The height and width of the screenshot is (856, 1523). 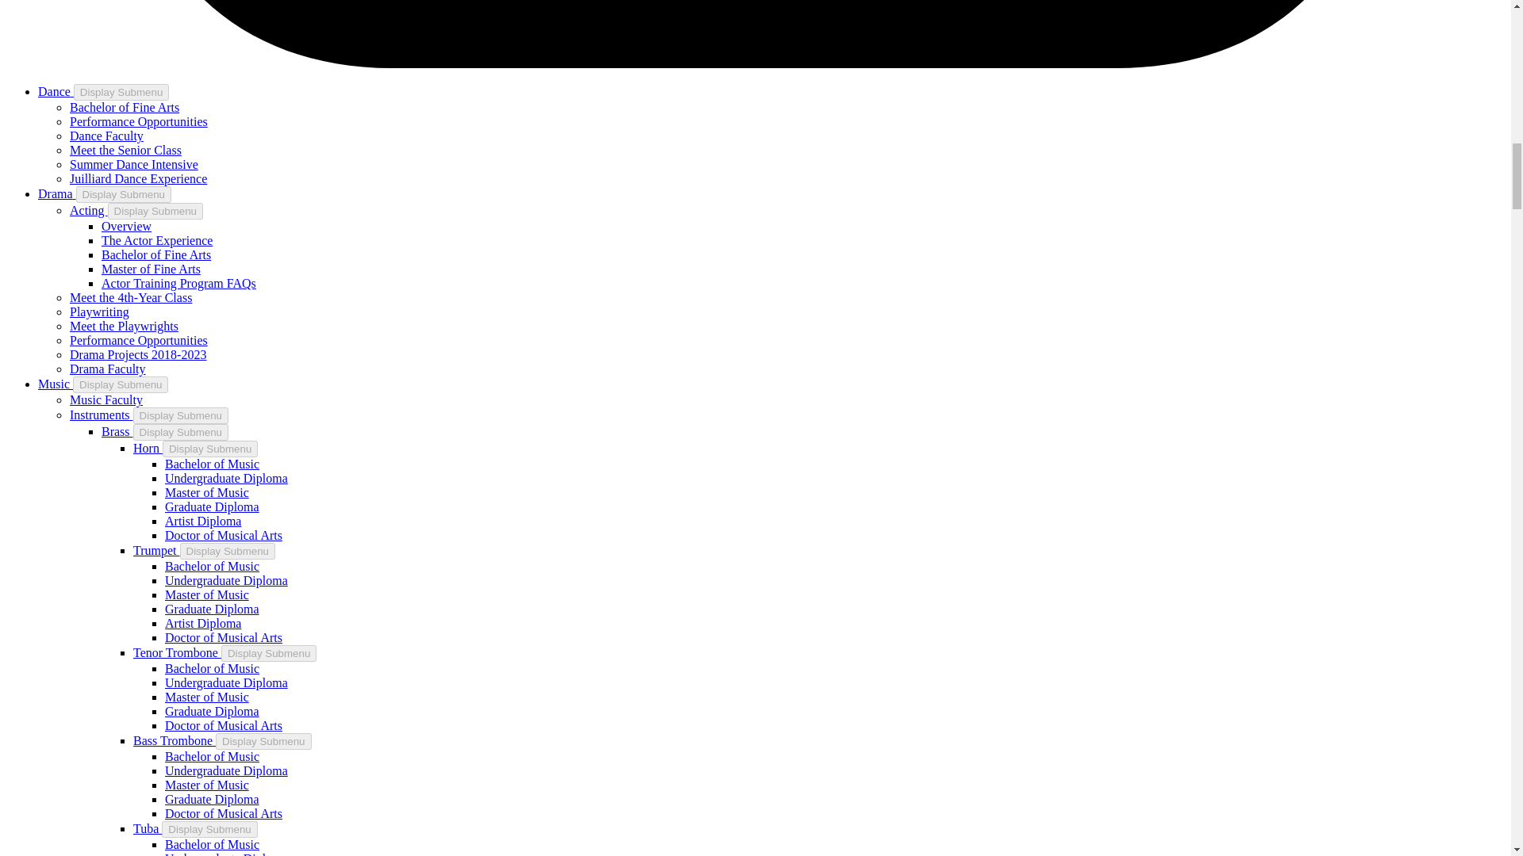 What do you see at coordinates (125, 107) in the screenshot?
I see `Bachelor of Fine Arts` at bounding box center [125, 107].